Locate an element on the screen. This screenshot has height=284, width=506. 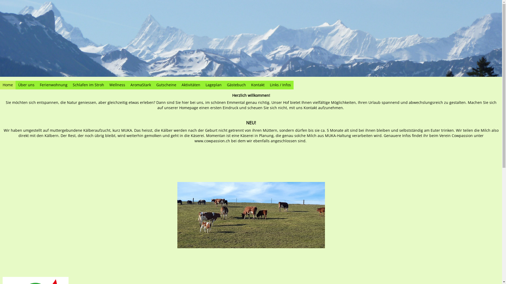
Wellness is located at coordinates (117, 85).